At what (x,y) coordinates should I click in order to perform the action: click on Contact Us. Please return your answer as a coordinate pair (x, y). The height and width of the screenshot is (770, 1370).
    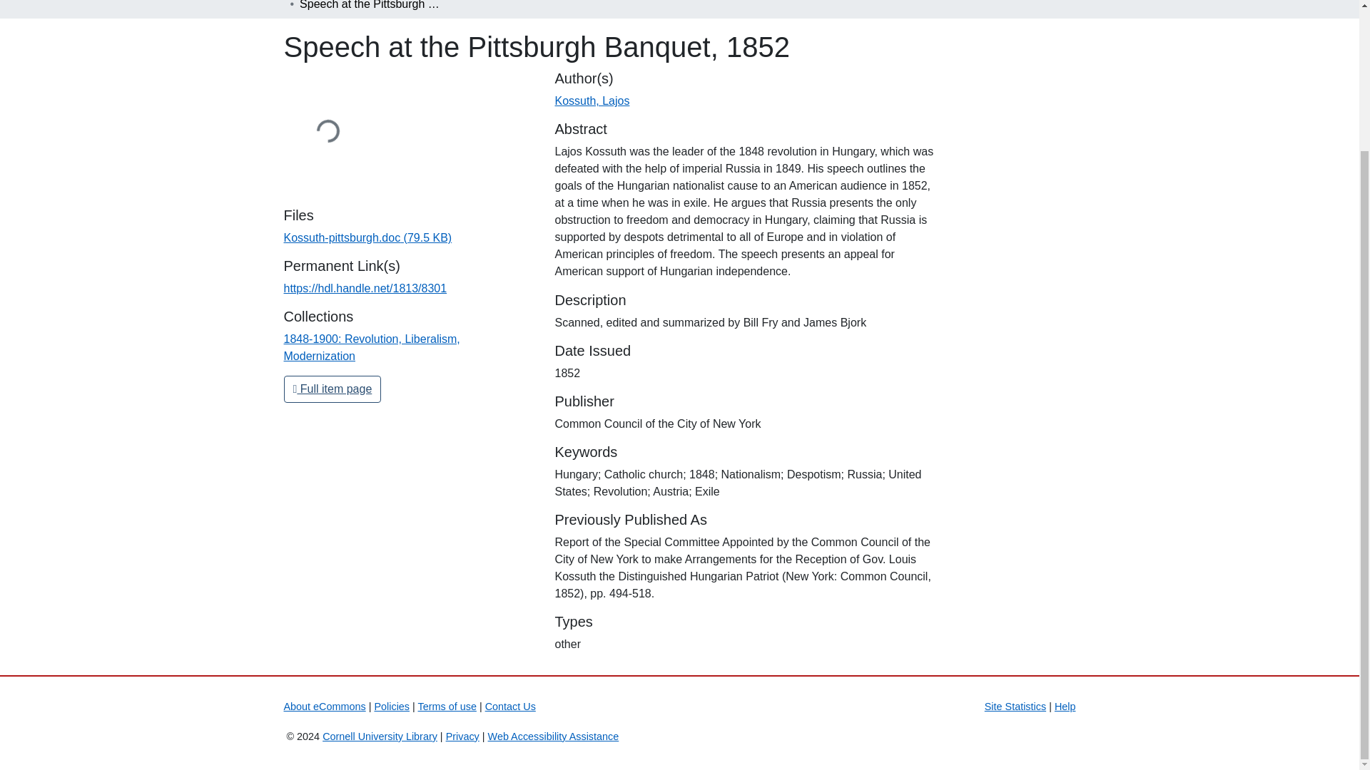
    Looking at the image, I should click on (509, 706).